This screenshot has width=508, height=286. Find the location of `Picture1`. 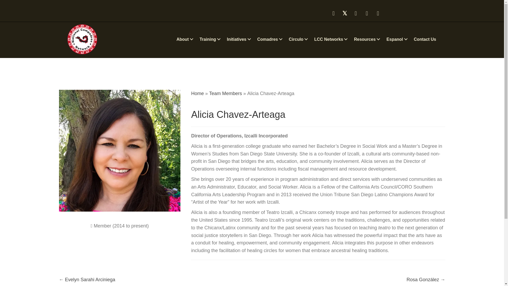

Picture1 is located at coordinates (82, 39).